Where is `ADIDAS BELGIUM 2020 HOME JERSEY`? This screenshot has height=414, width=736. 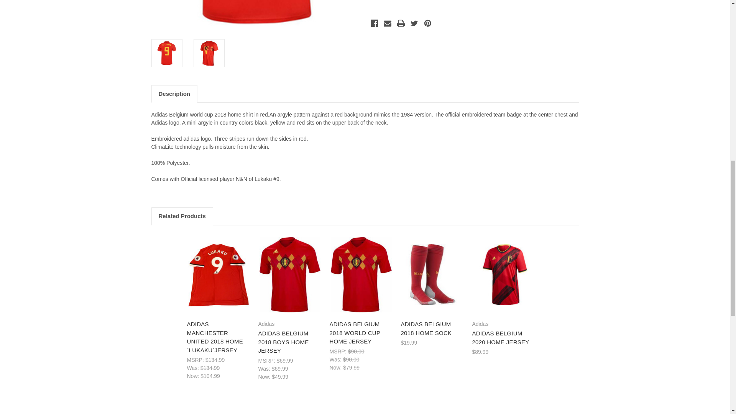
ADIDAS BELGIUM 2020 HOME JERSEY is located at coordinates (504, 274).